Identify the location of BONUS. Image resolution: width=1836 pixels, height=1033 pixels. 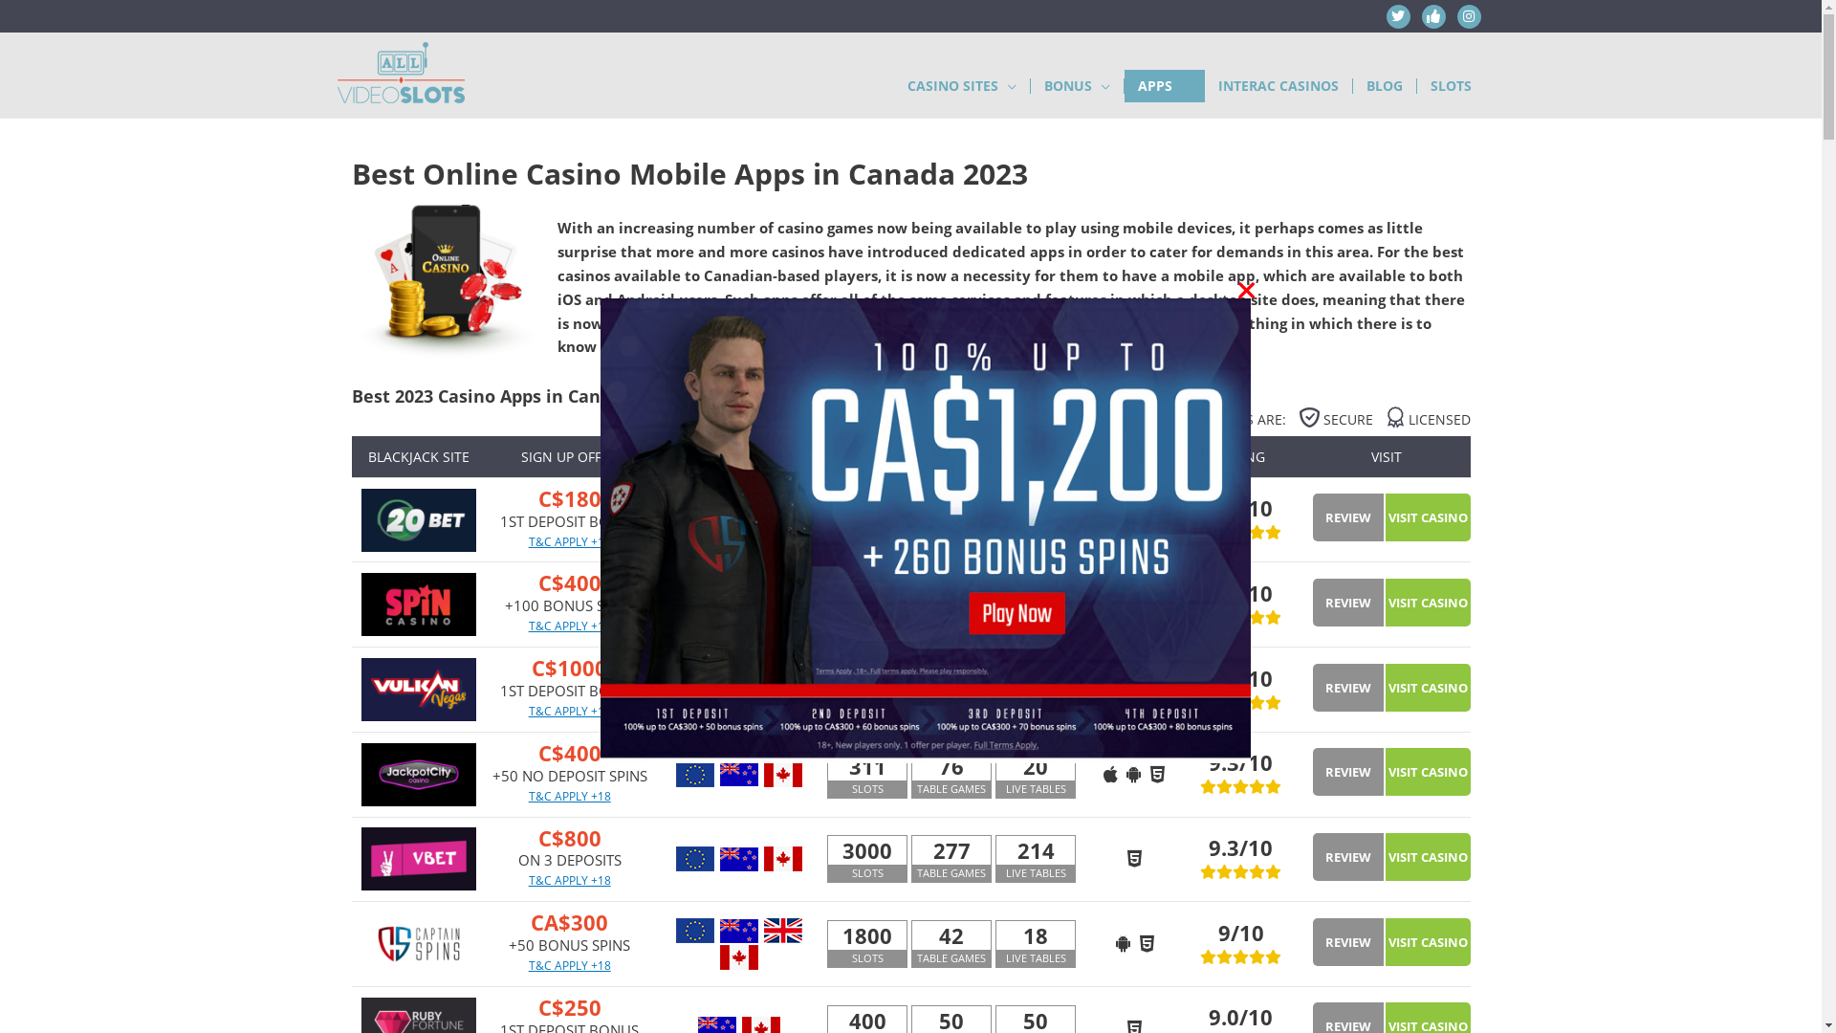
(1078, 86).